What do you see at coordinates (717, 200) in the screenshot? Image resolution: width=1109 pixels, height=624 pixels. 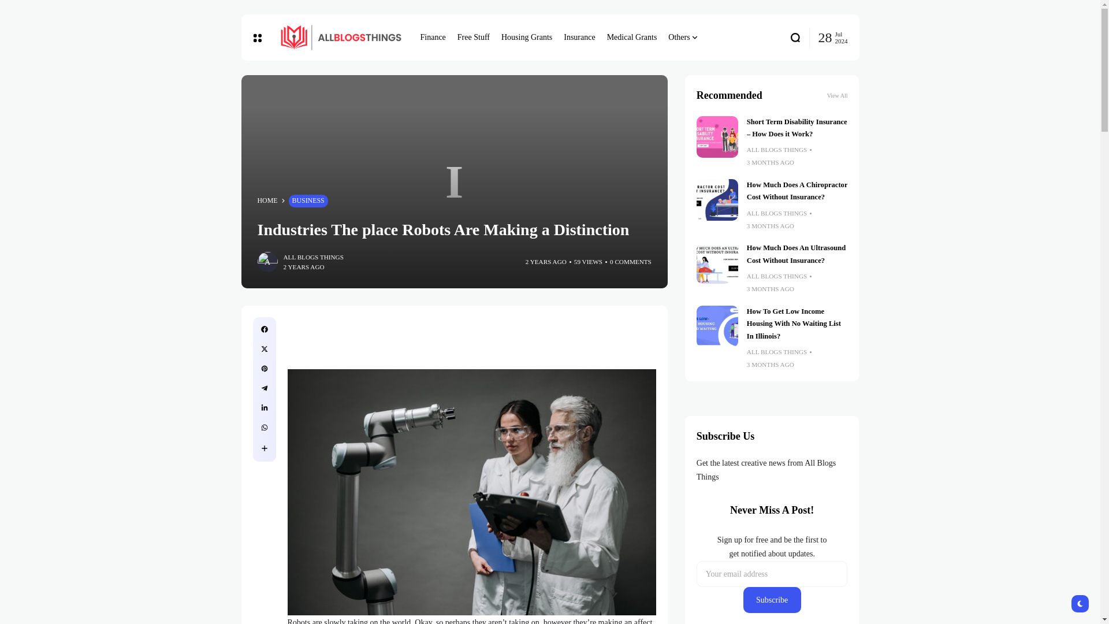 I see `How Much Does A Chiropractor Cost Without Insurance?` at bounding box center [717, 200].